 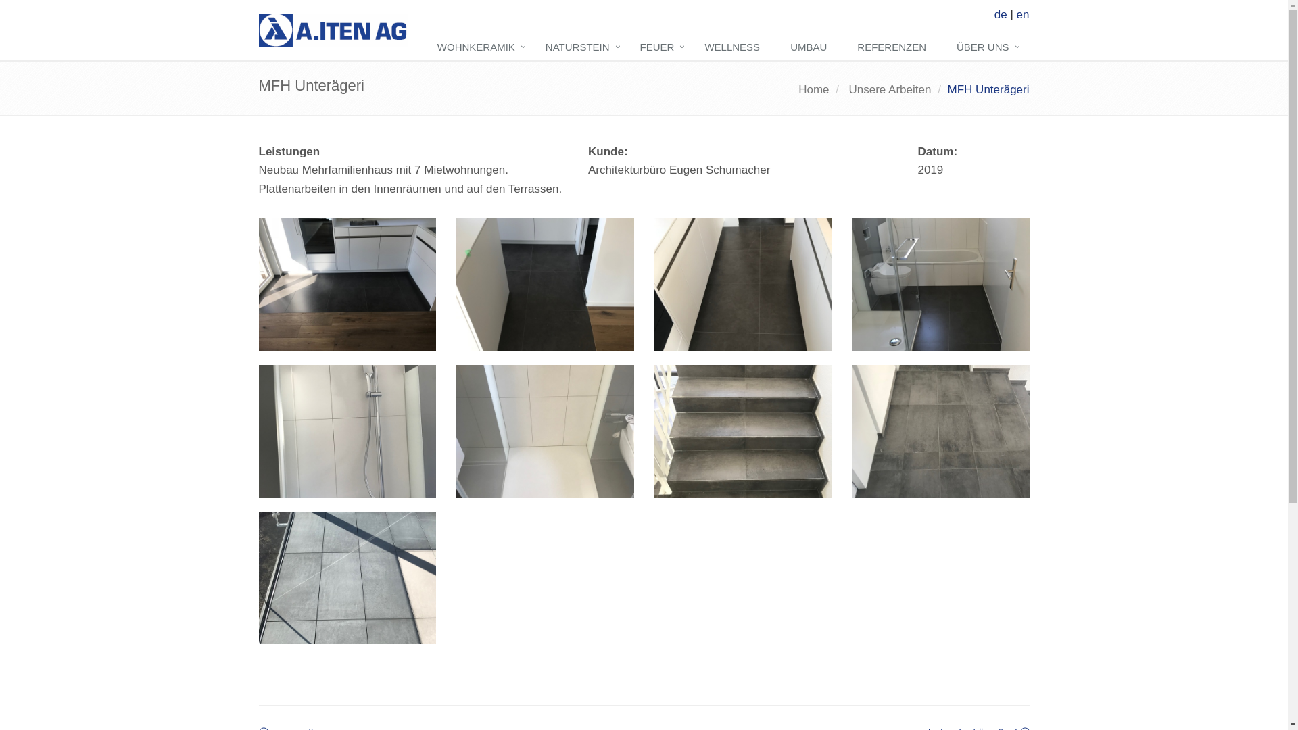 What do you see at coordinates (583, 48) in the screenshot?
I see `NATURSTEIN` at bounding box center [583, 48].